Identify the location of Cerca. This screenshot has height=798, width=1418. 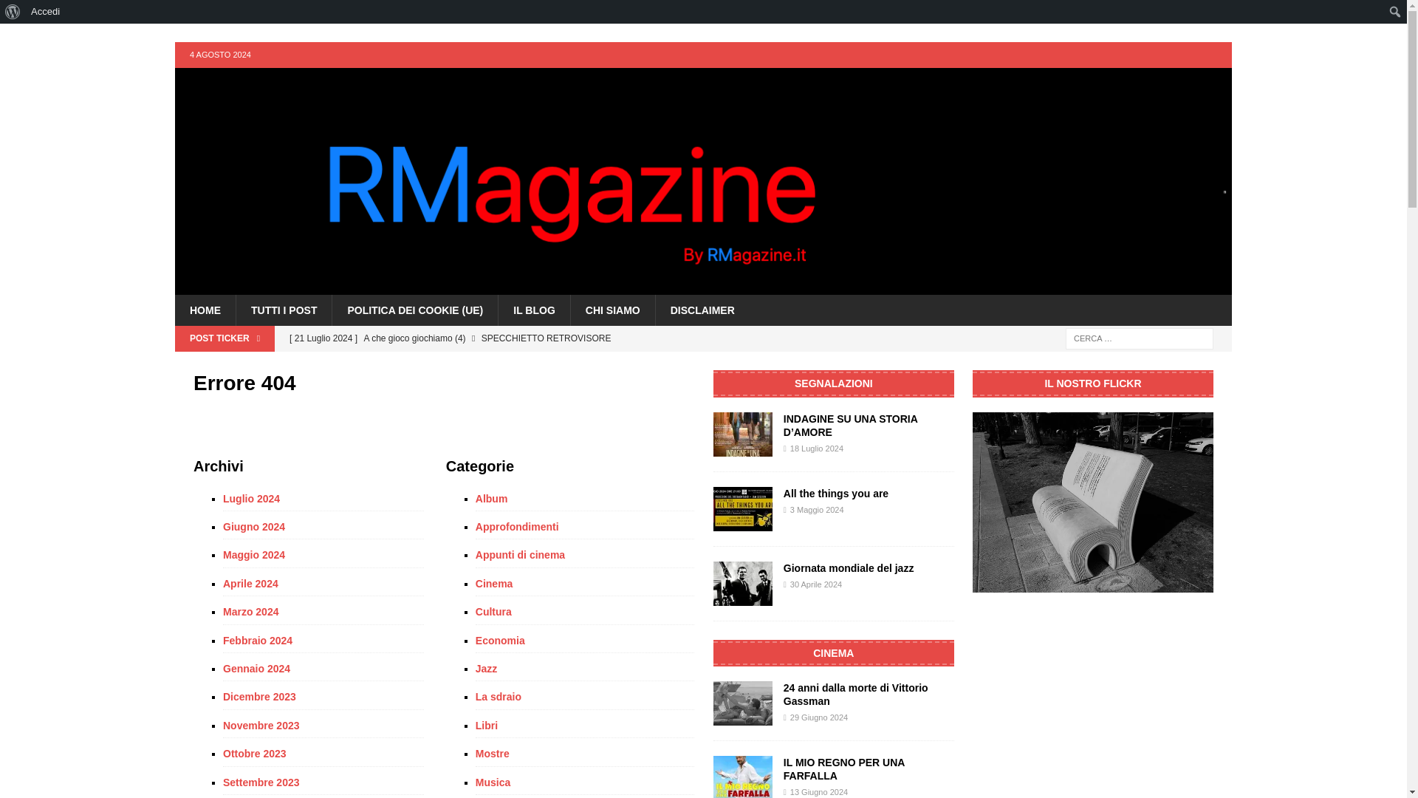
(55, 12).